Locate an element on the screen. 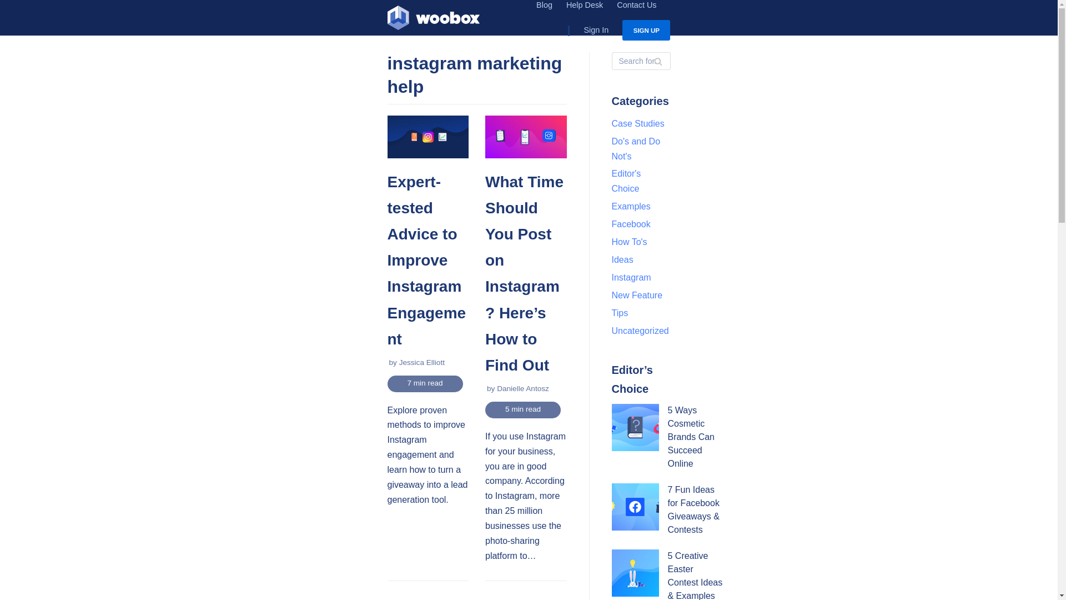 Image resolution: width=1066 pixels, height=600 pixels. New Feature is located at coordinates (637, 295).